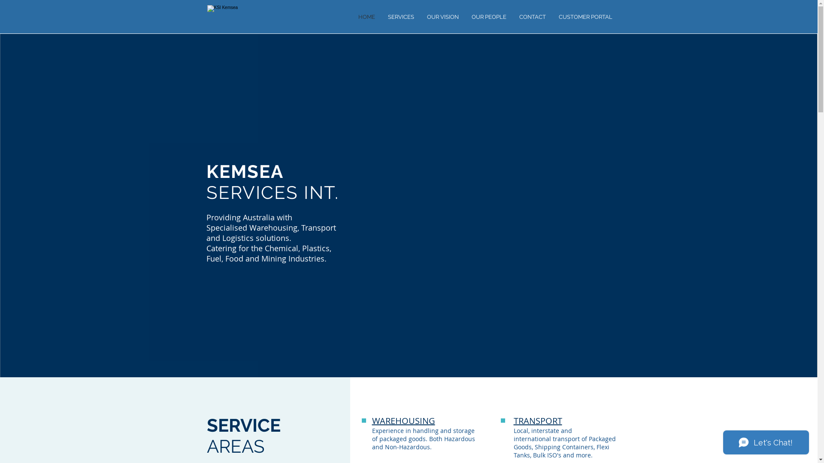 This screenshot has width=824, height=463. What do you see at coordinates (489, 17) in the screenshot?
I see `OUR PEOPLE` at bounding box center [489, 17].